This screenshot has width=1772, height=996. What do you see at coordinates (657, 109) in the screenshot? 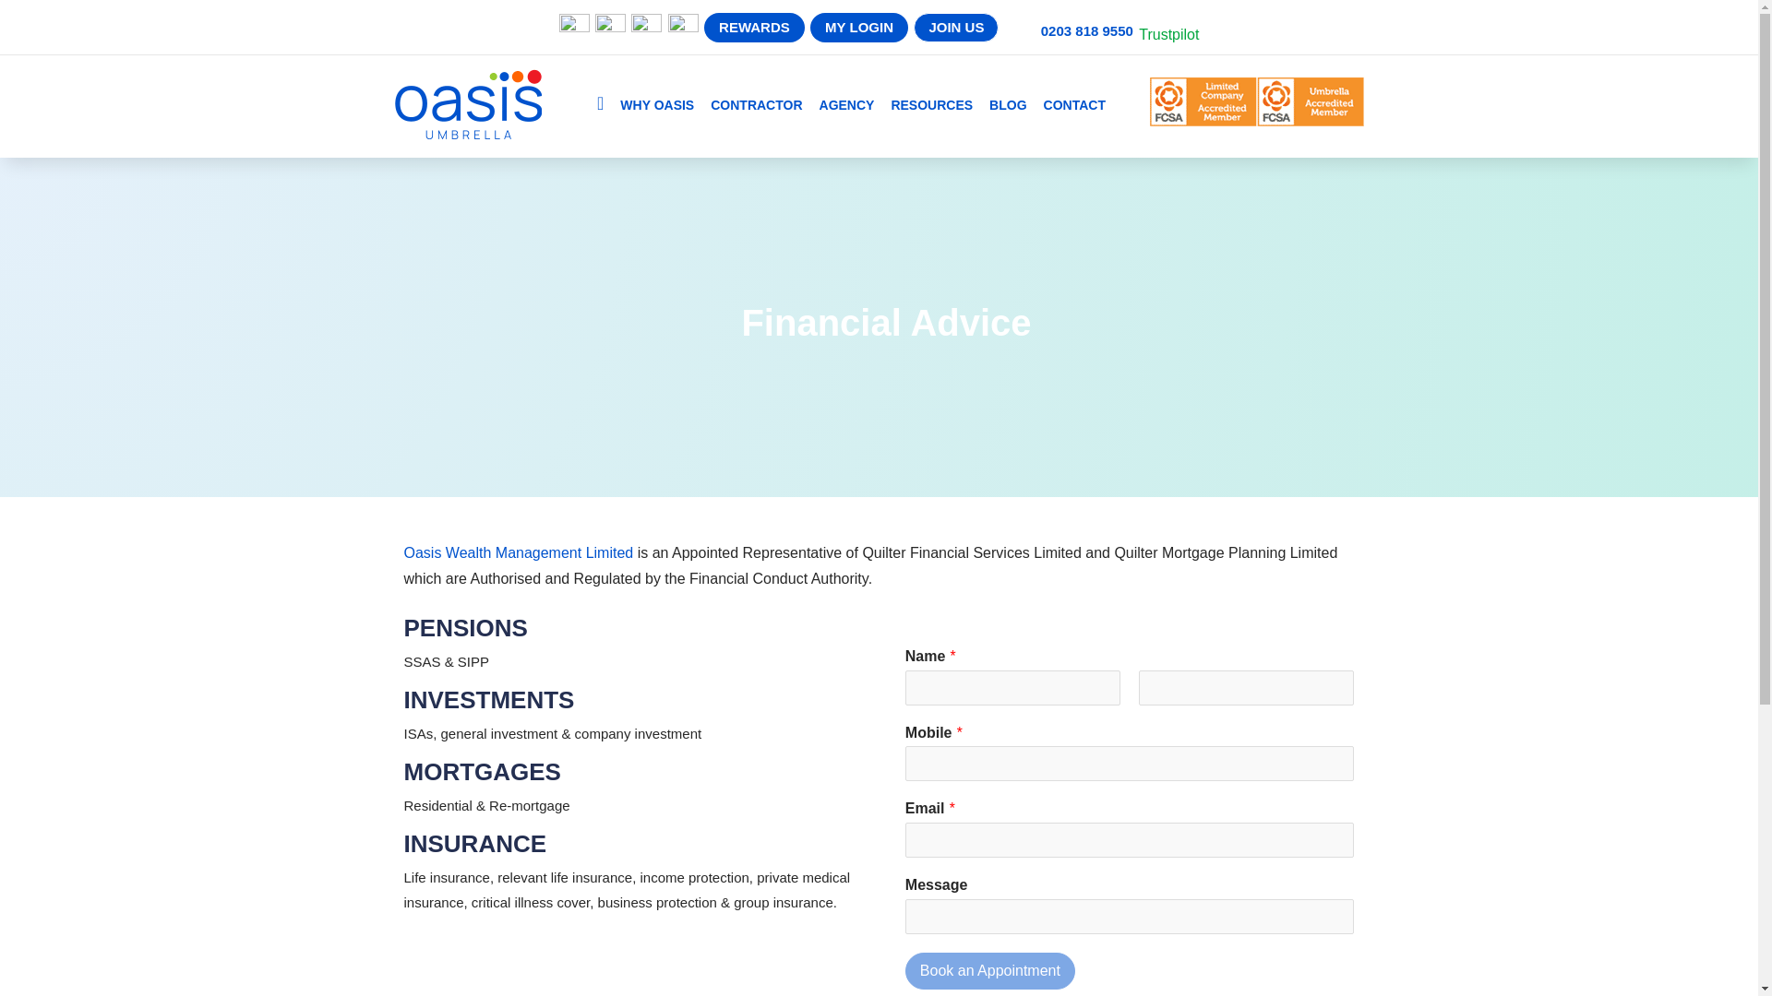
I see `WHY OASIS` at bounding box center [657, 109].